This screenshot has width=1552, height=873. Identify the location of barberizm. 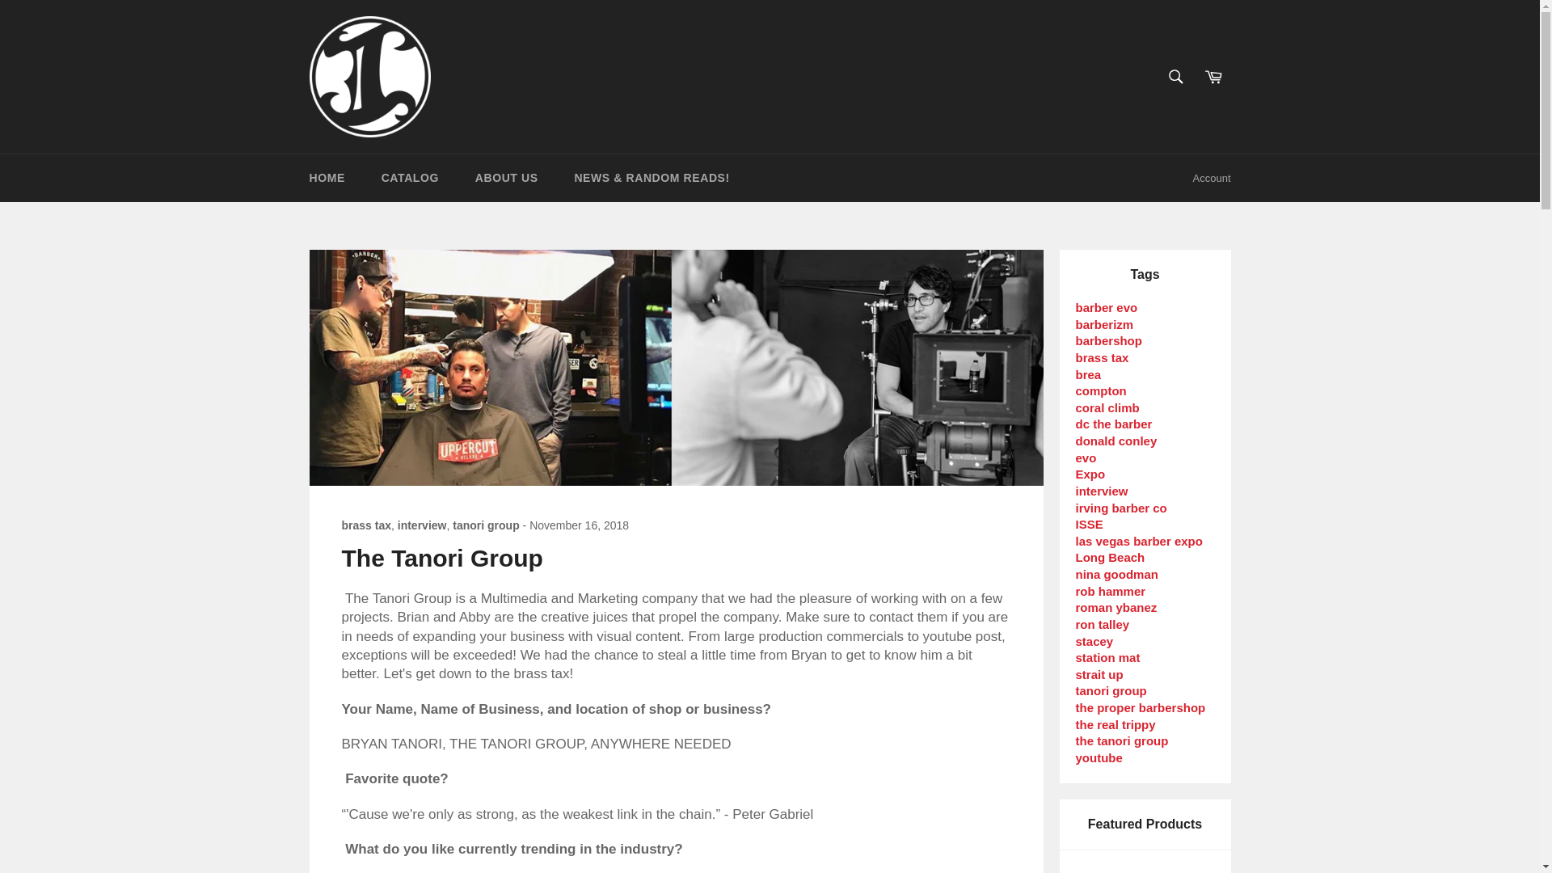
(1104, 325).